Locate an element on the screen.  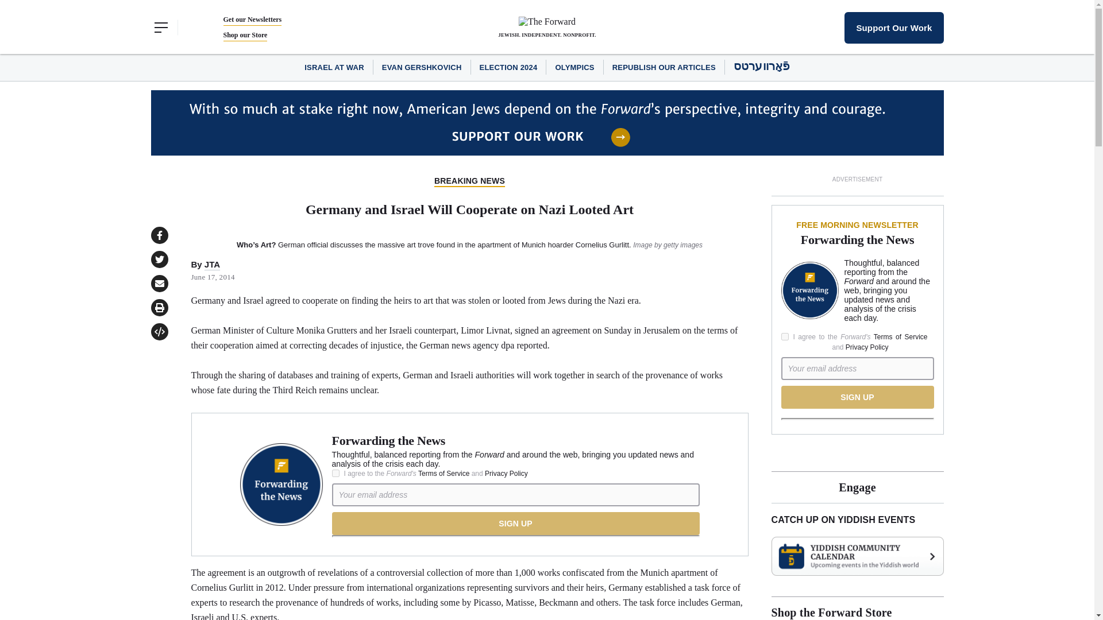
ELECTION 2024 is located at coordinates (509, 68).